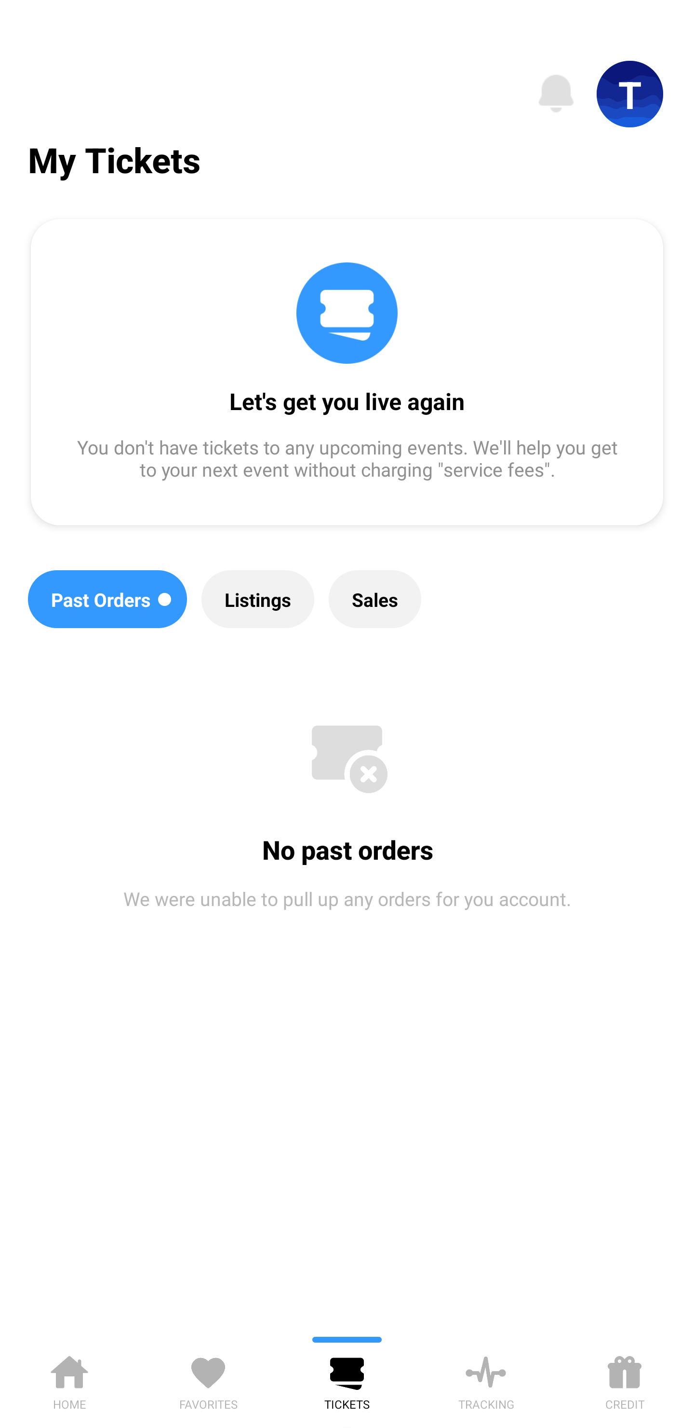  Describe the element at coordinates (347, 1380) in the screenshot. I see `TICKETS` at that location.